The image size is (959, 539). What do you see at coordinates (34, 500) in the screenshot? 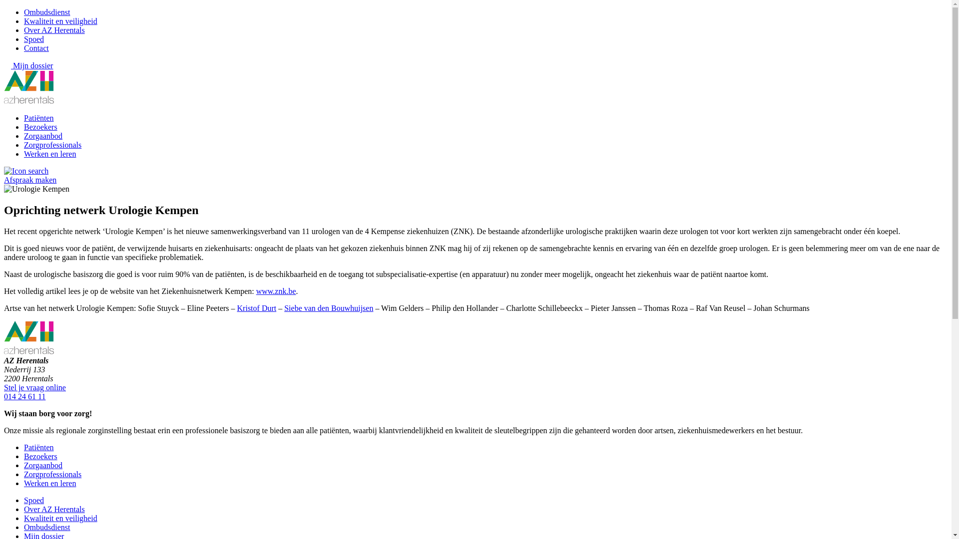
I see `Spoed` at bounding box center [34, 500].